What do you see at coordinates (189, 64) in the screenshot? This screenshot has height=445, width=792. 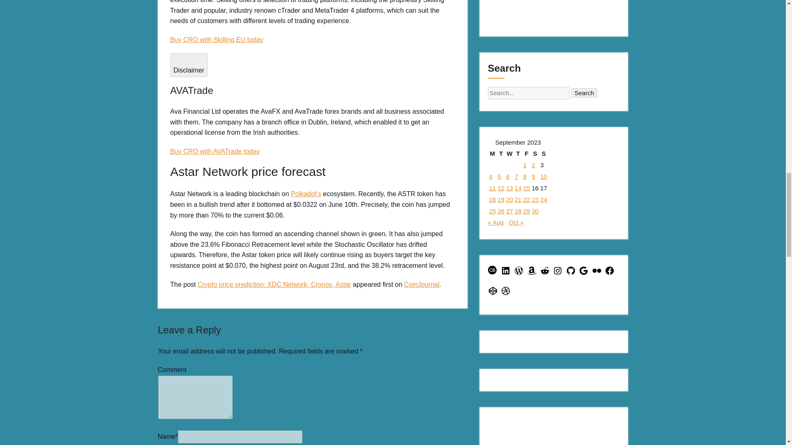 I see `Disclaimer` at bounding box center [189, 64].